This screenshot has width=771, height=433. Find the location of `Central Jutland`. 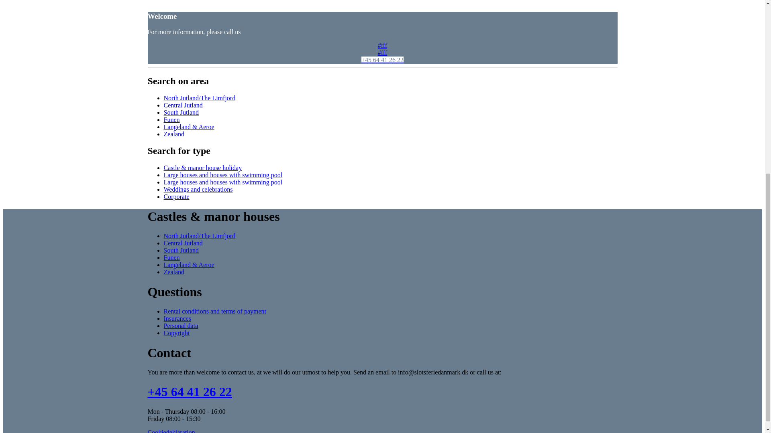

Central Jutland is located at coordinates (183, 105).